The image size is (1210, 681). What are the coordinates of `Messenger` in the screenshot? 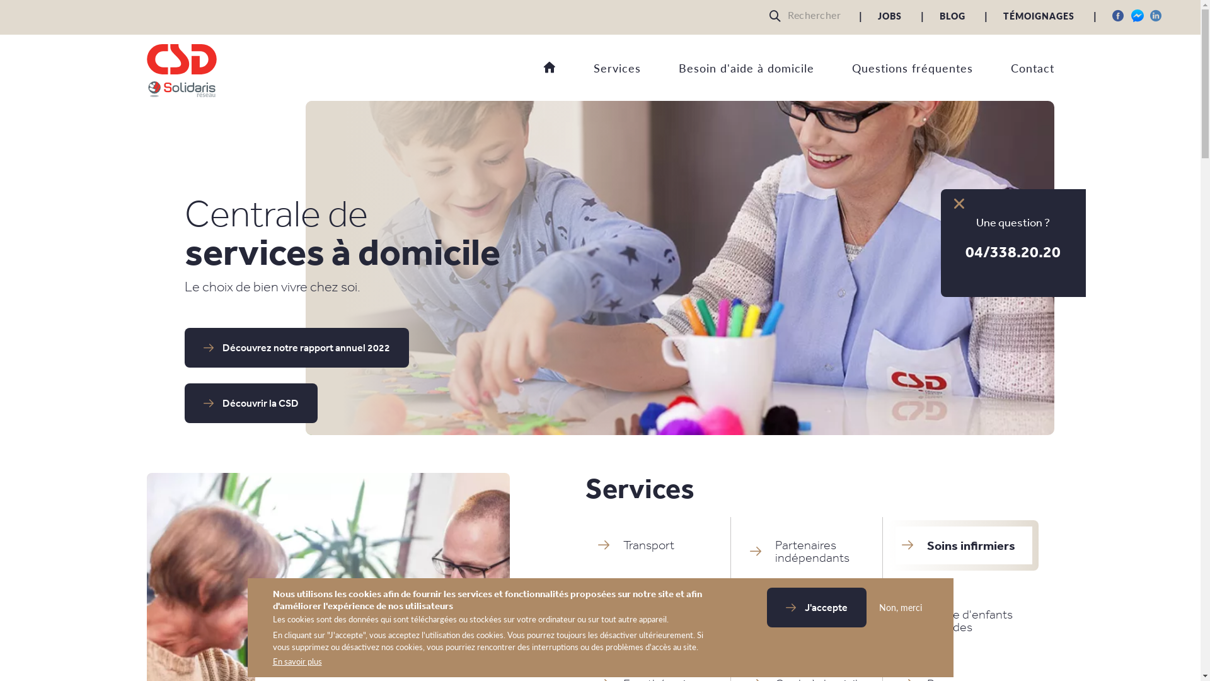 It's located at (1138, 16).